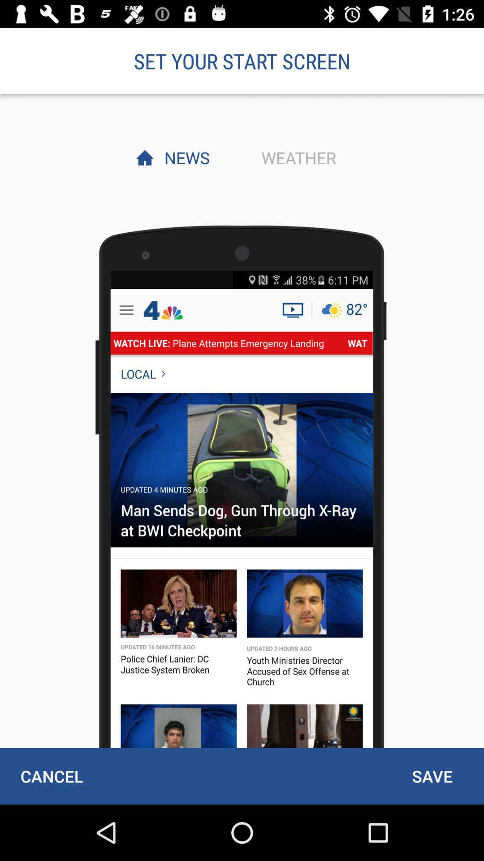 The image size is (484, 861). What do you see at coordinates (242, 61) in the screenshot?
I see `press icon above news` at bounding box center [242, 61].